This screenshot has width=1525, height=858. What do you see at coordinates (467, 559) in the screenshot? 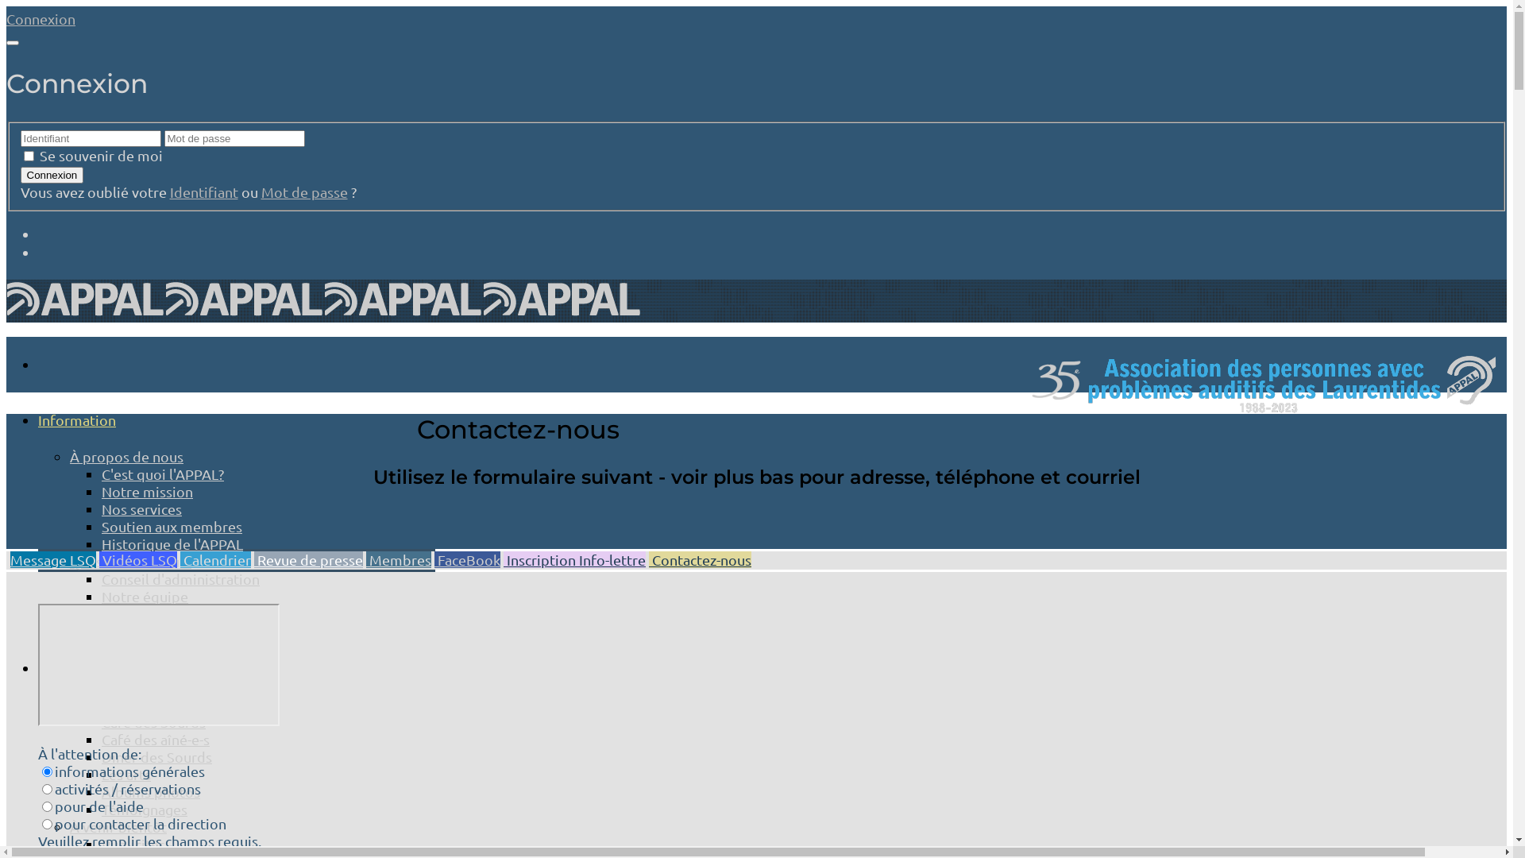
I see `FaceBook` at bounding box center [467, 559].